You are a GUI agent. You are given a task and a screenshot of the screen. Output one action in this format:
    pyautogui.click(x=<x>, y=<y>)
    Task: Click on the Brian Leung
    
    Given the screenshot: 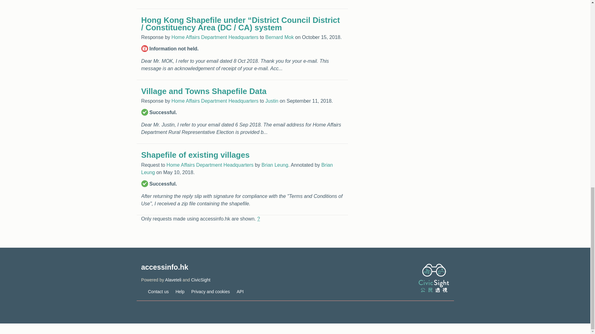 What is the action you would take?
    pyautogui.click(x=275, y=165)
    